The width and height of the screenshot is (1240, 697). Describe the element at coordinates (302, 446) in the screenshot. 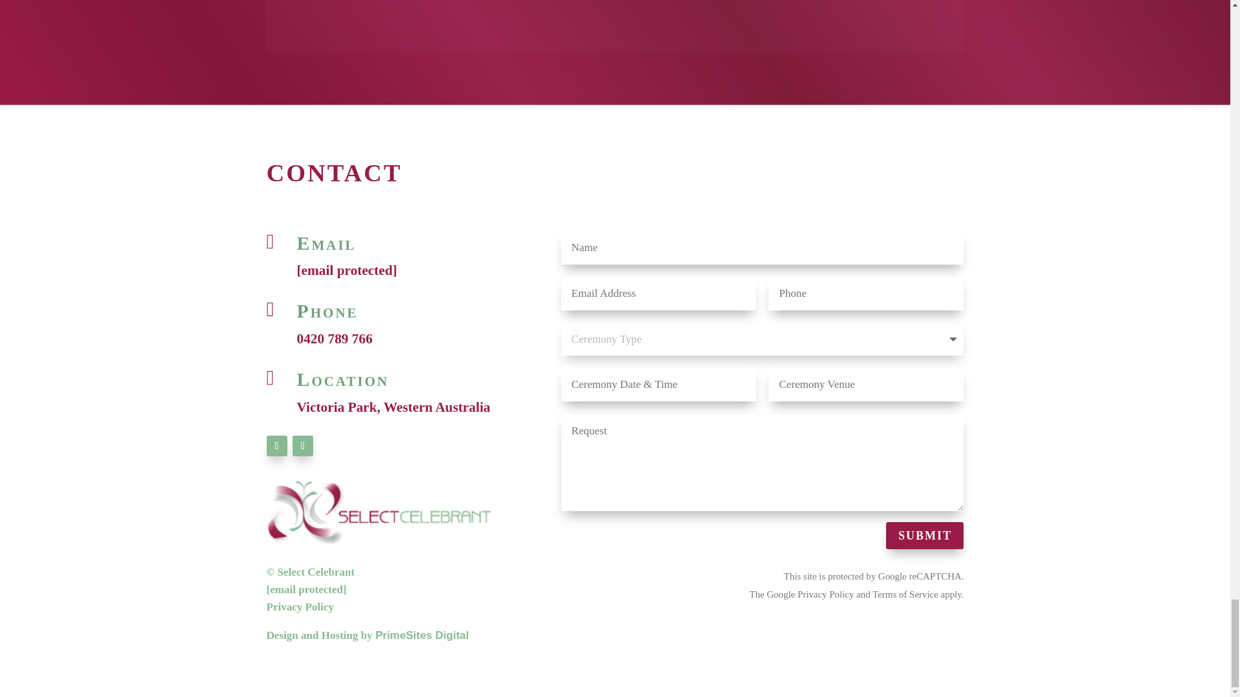

I see `Follow on Instagram` at that location.